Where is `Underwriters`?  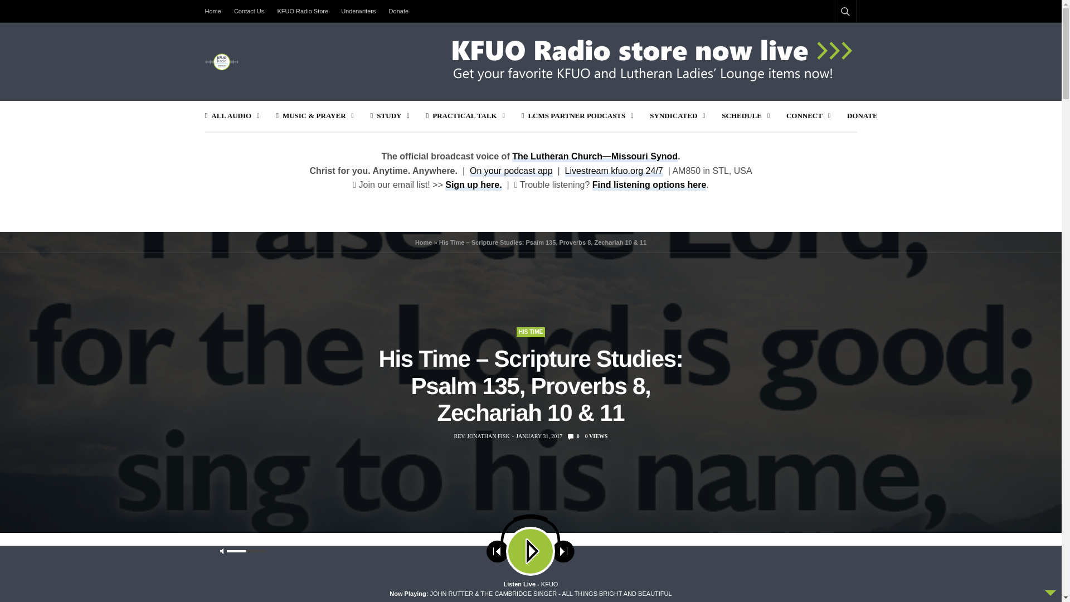 Underwriters is located at coordinates (358, 11).